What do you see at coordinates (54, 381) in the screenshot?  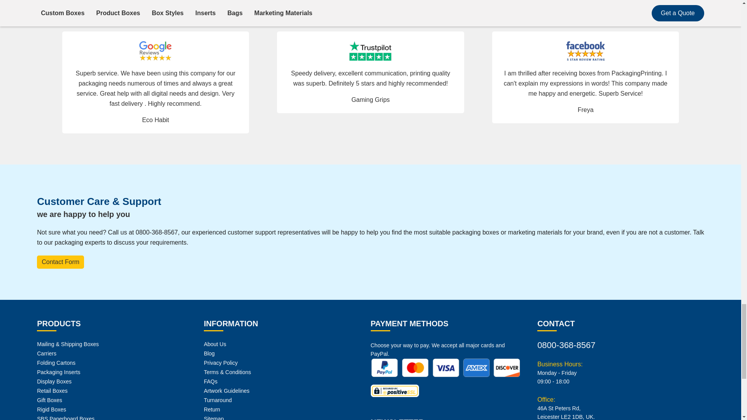 I see `Display Boxes` at bounding box center [54, 381].